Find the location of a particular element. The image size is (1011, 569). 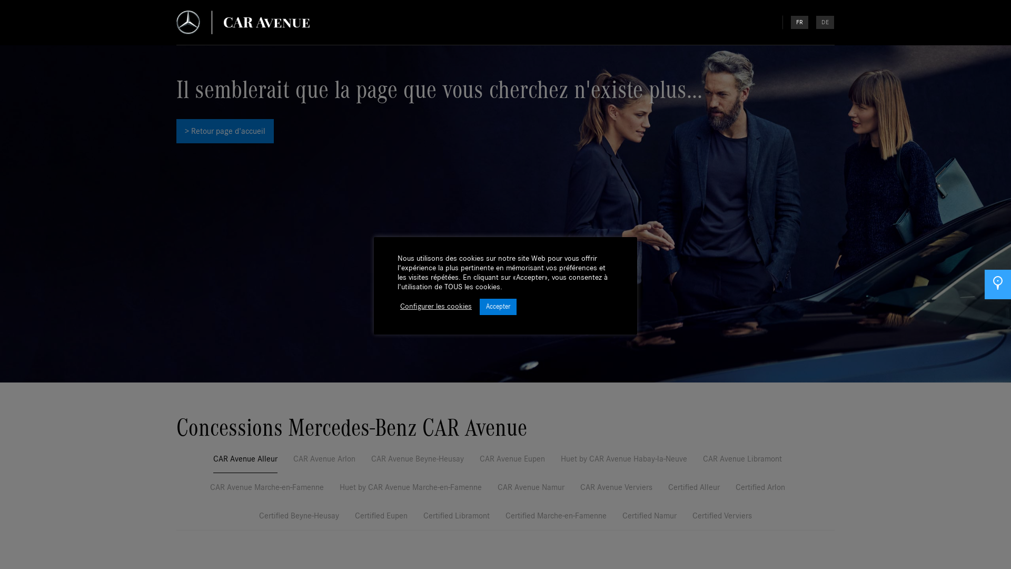

Certified Verviers is located at coordinates (722, 519).